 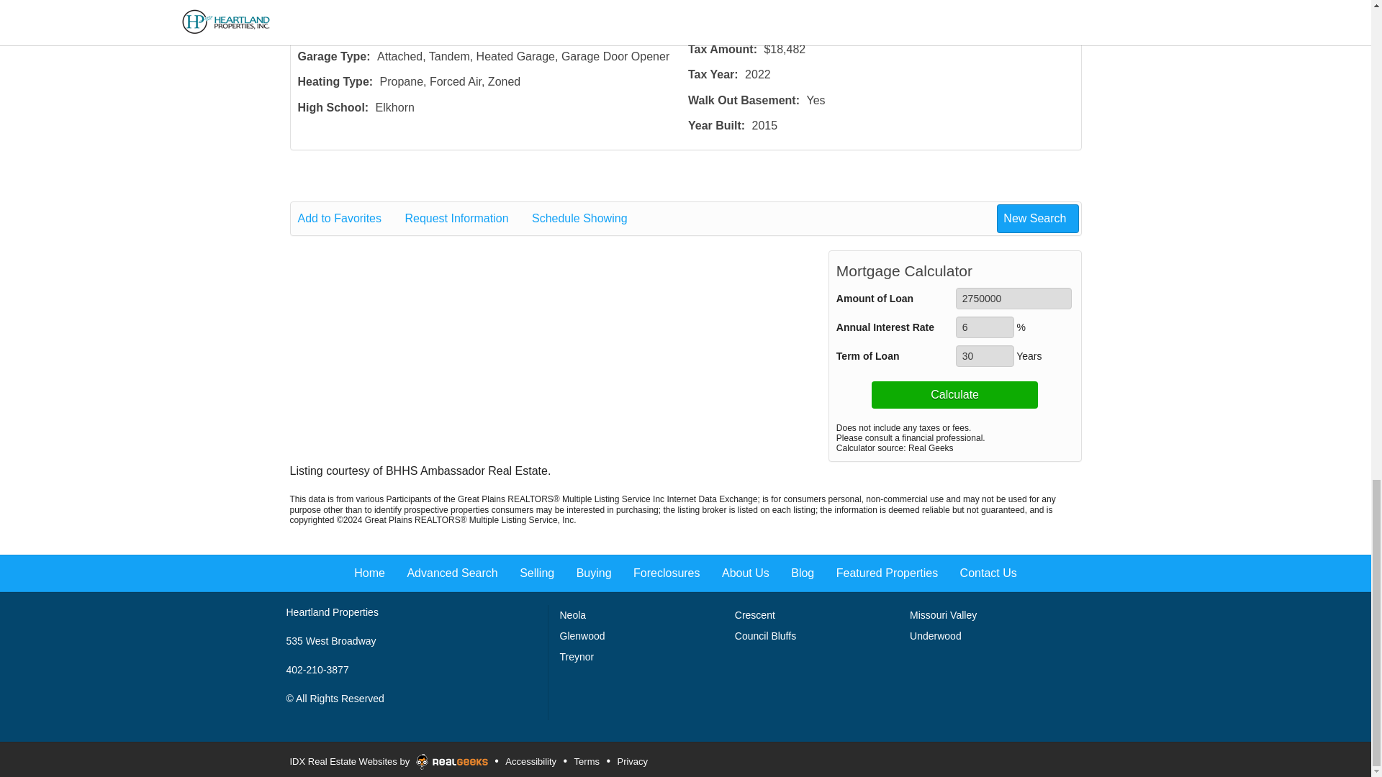 I want to click on 30, so click(x=985, y=355).